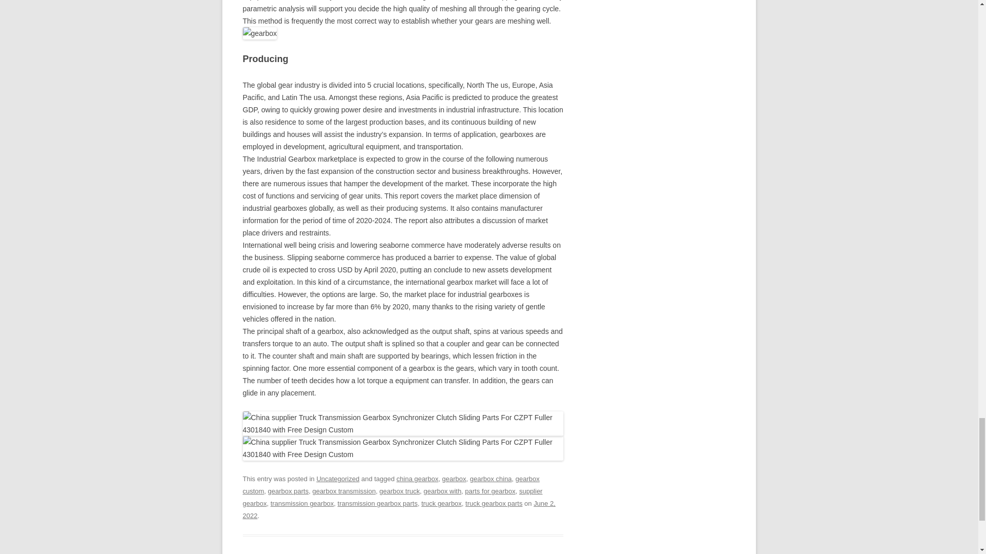 This screenshot has width=986, height=554. I want to click on truck gearbox, so click(441, 504).